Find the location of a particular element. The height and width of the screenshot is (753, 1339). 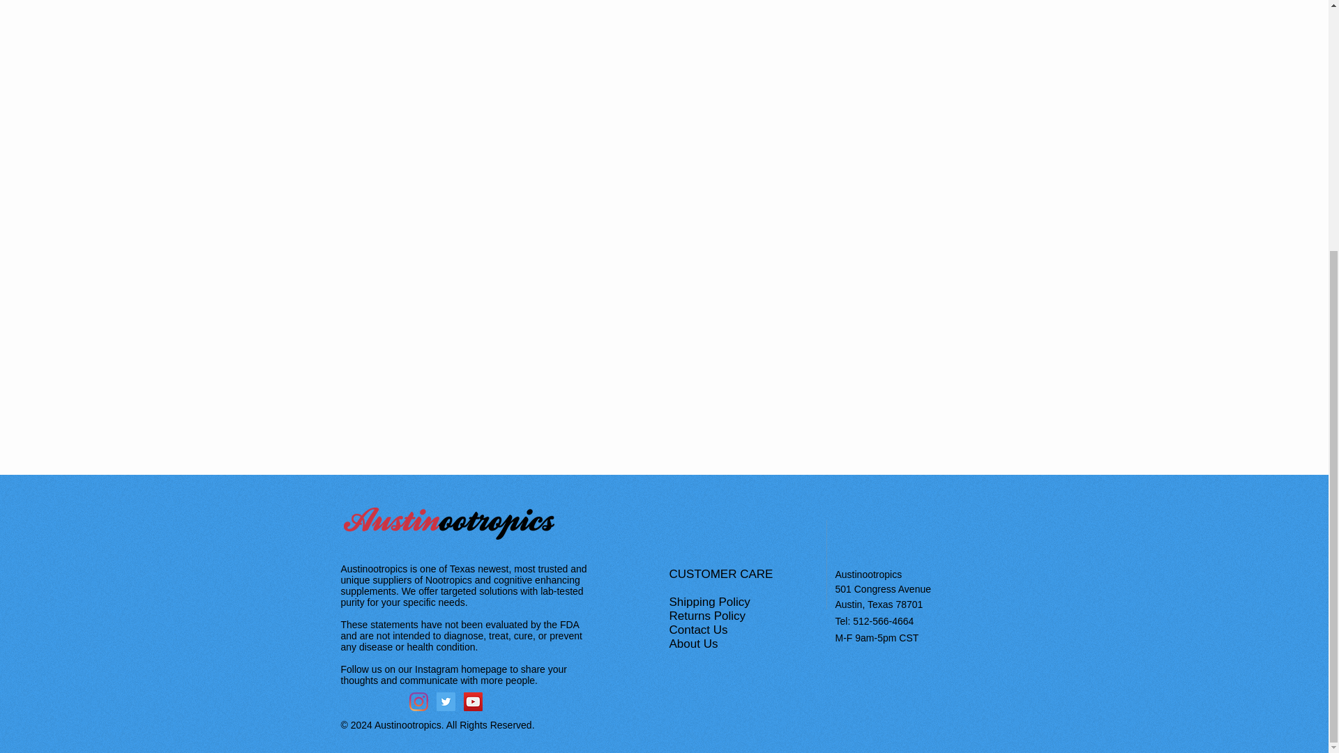

Shipping Policy  is located at coordinates (711, 602).